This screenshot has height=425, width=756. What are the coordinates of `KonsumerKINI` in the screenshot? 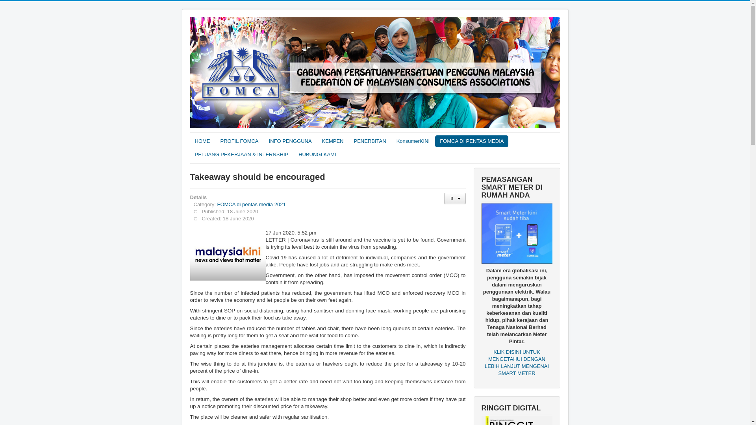 It's located at (413, 141).